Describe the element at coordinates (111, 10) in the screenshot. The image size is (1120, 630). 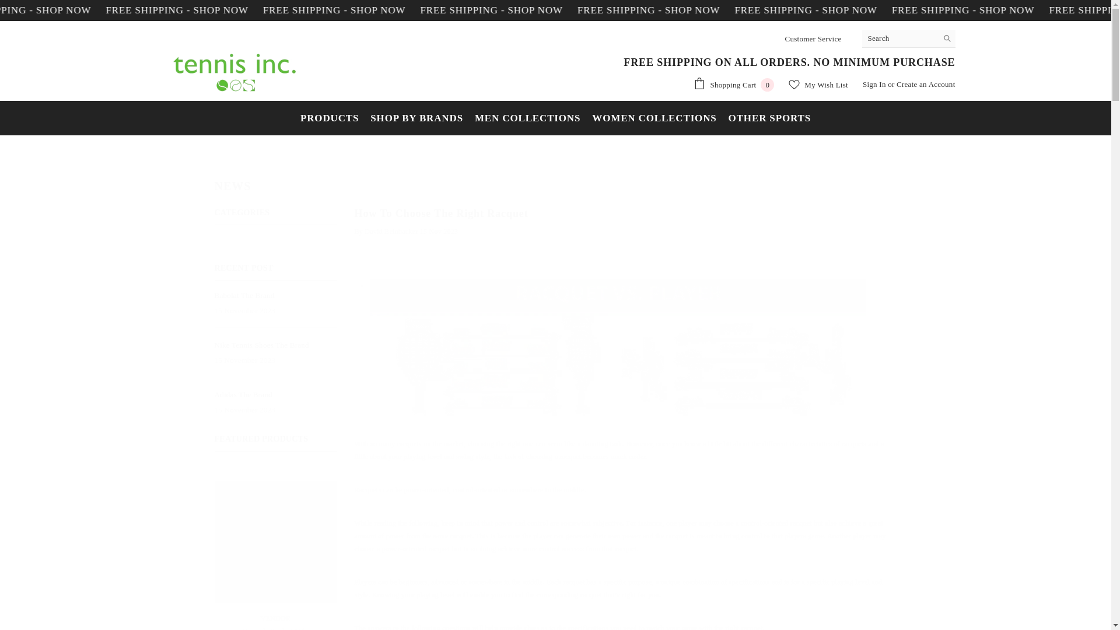
I see `NEWS` at that location.